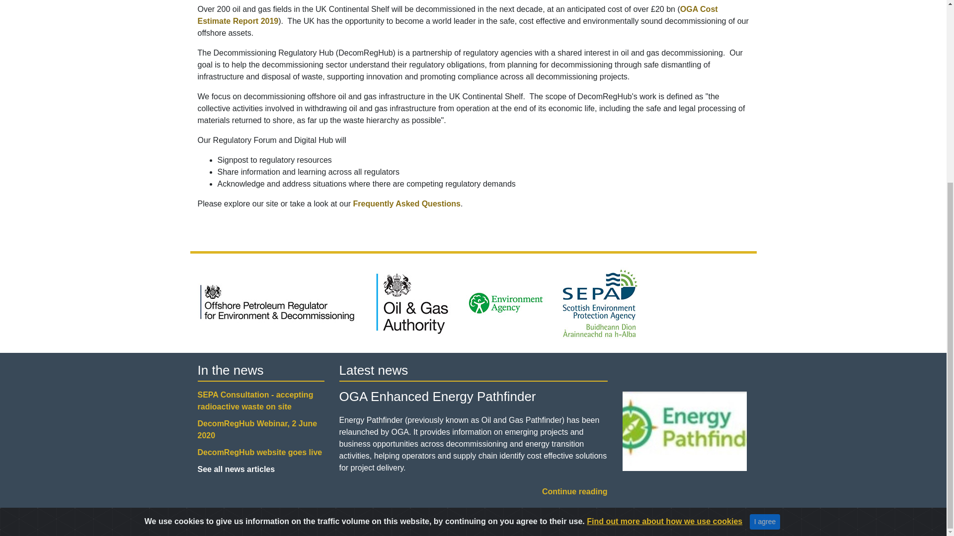  I want to click on Contact Us, so click(425, 519).